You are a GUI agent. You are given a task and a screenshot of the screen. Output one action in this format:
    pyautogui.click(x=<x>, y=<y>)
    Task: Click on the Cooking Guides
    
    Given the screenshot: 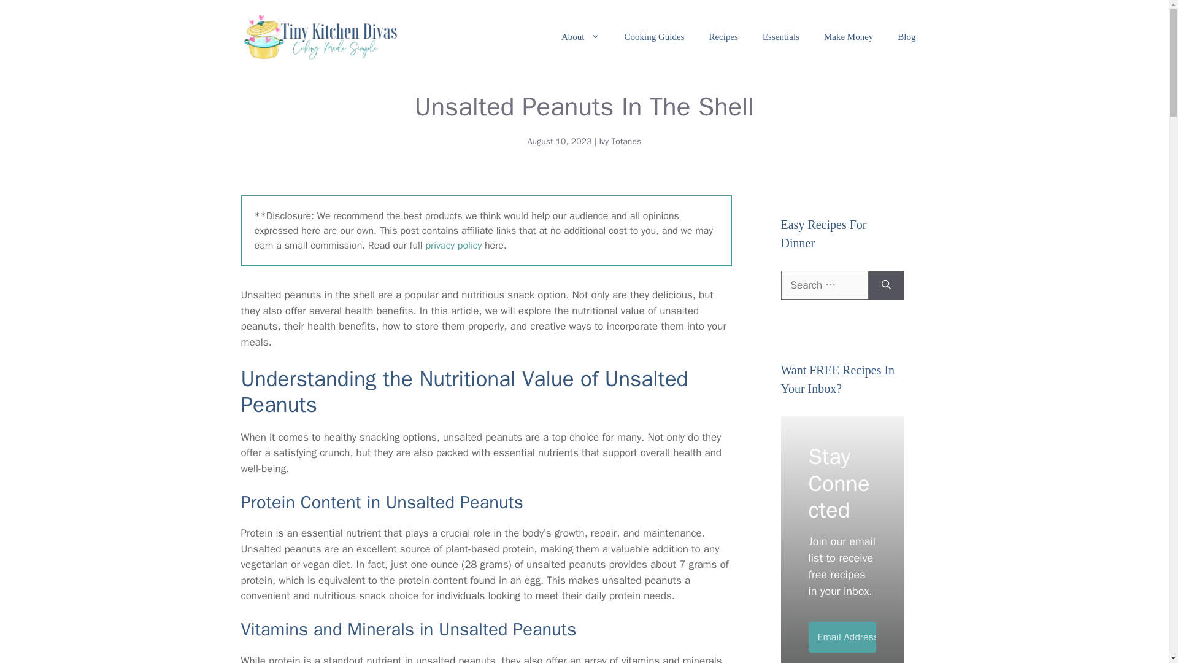 What is the action you would take?
    pyautogui.click(x=655, y=37)
    